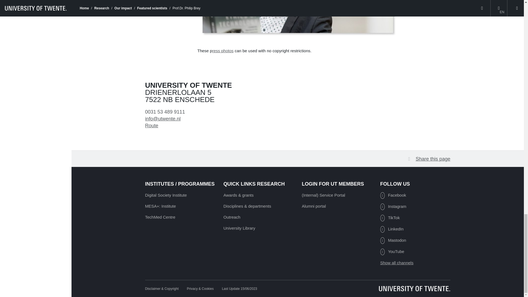 This screenshot has width=528, height=297. What do you see at coordinates (393, 195) in the screenshot?
I see `Facebook` at bounding box center [393, 195].